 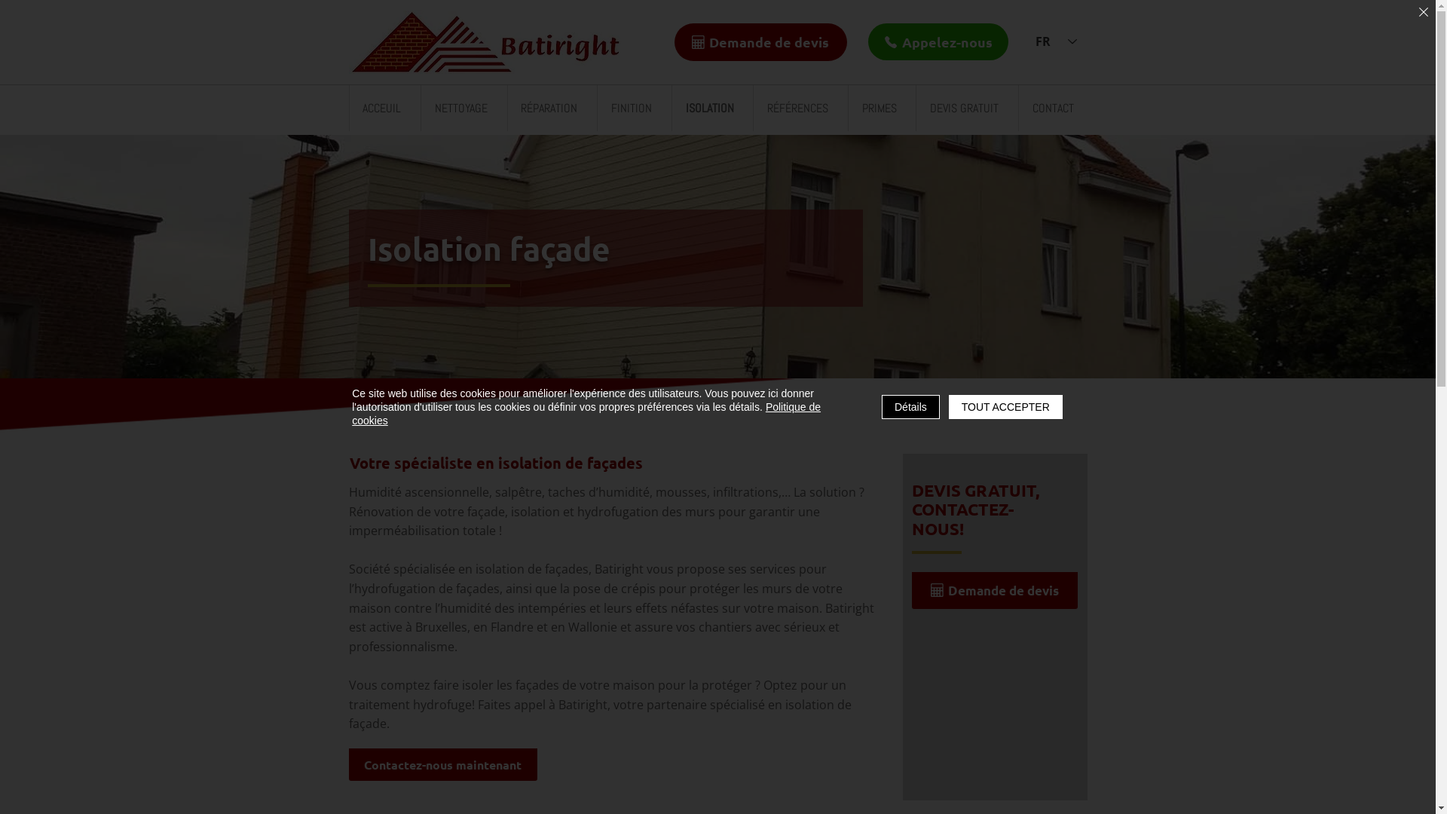 I want to click on ACCEUIL, so click(x=381, y=109).